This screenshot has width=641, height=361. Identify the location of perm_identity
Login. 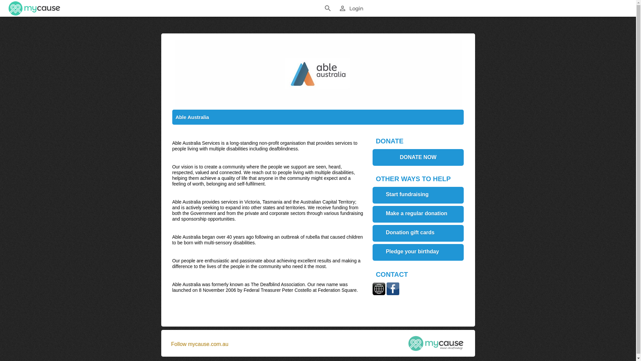
(352, 8).